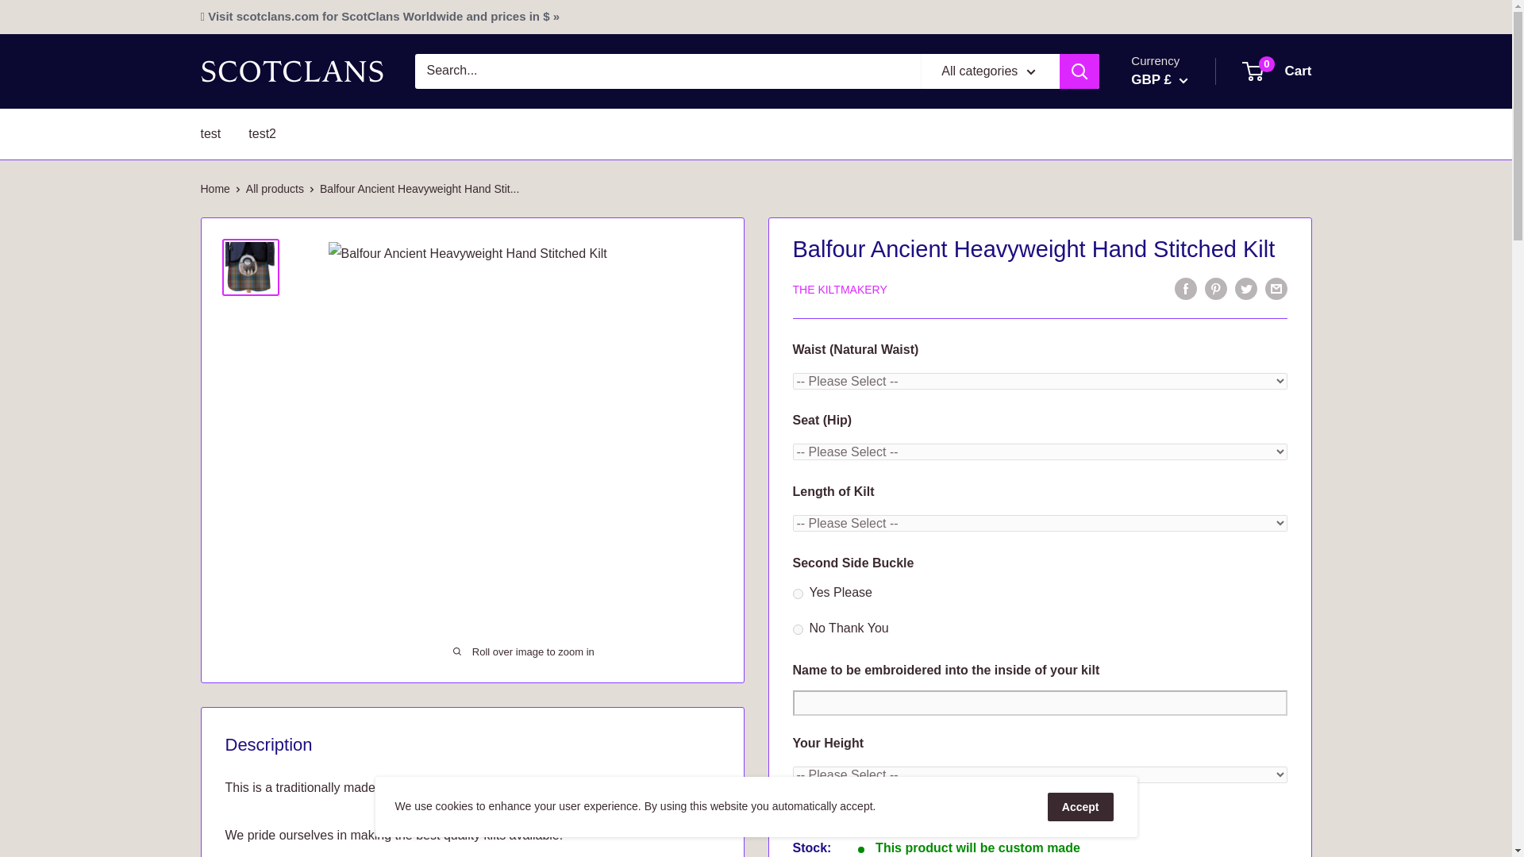 The height and width of the screenshot is (857, 1524). Describe the element at coordinates (1181, 141) in the screenshot. I see `AED` at that location.